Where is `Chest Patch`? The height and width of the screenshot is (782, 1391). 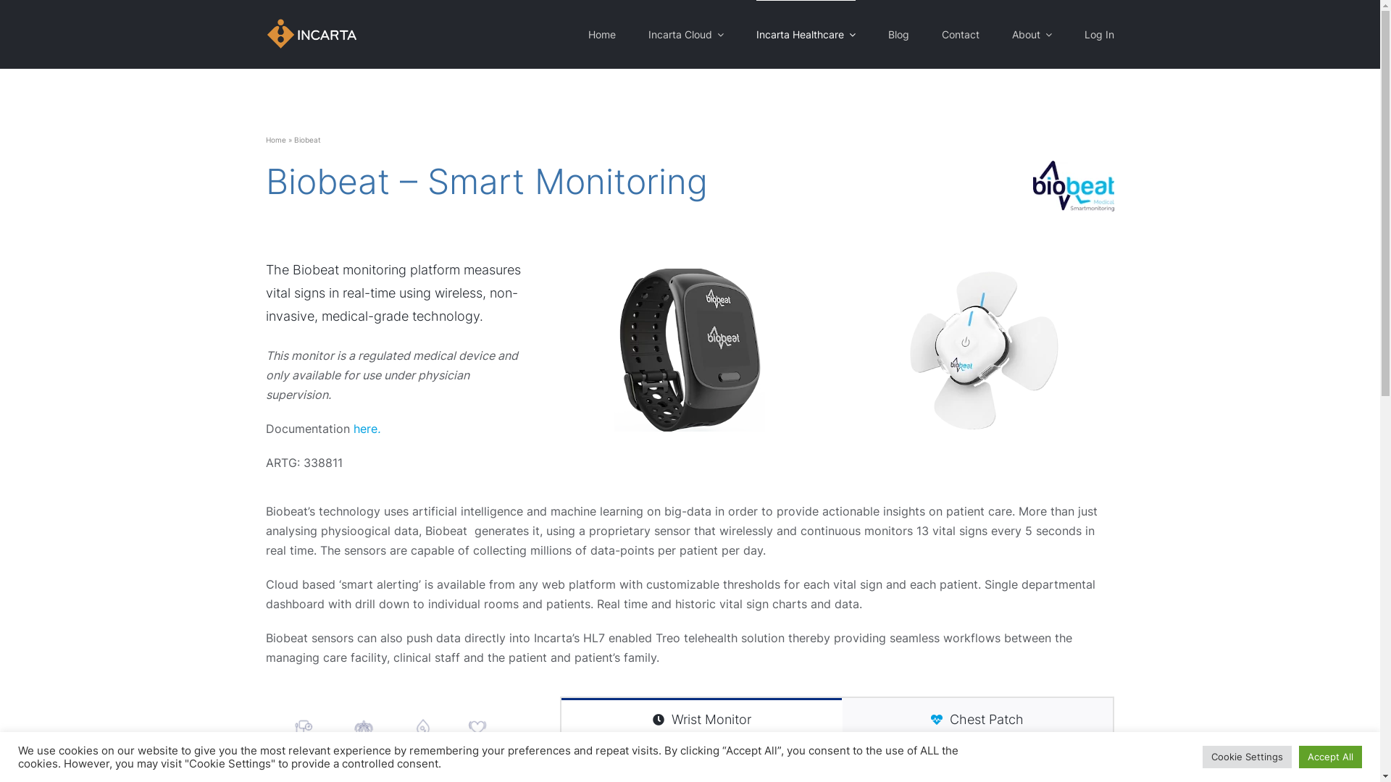 Chest Patch is located at coordinates (977, 718).